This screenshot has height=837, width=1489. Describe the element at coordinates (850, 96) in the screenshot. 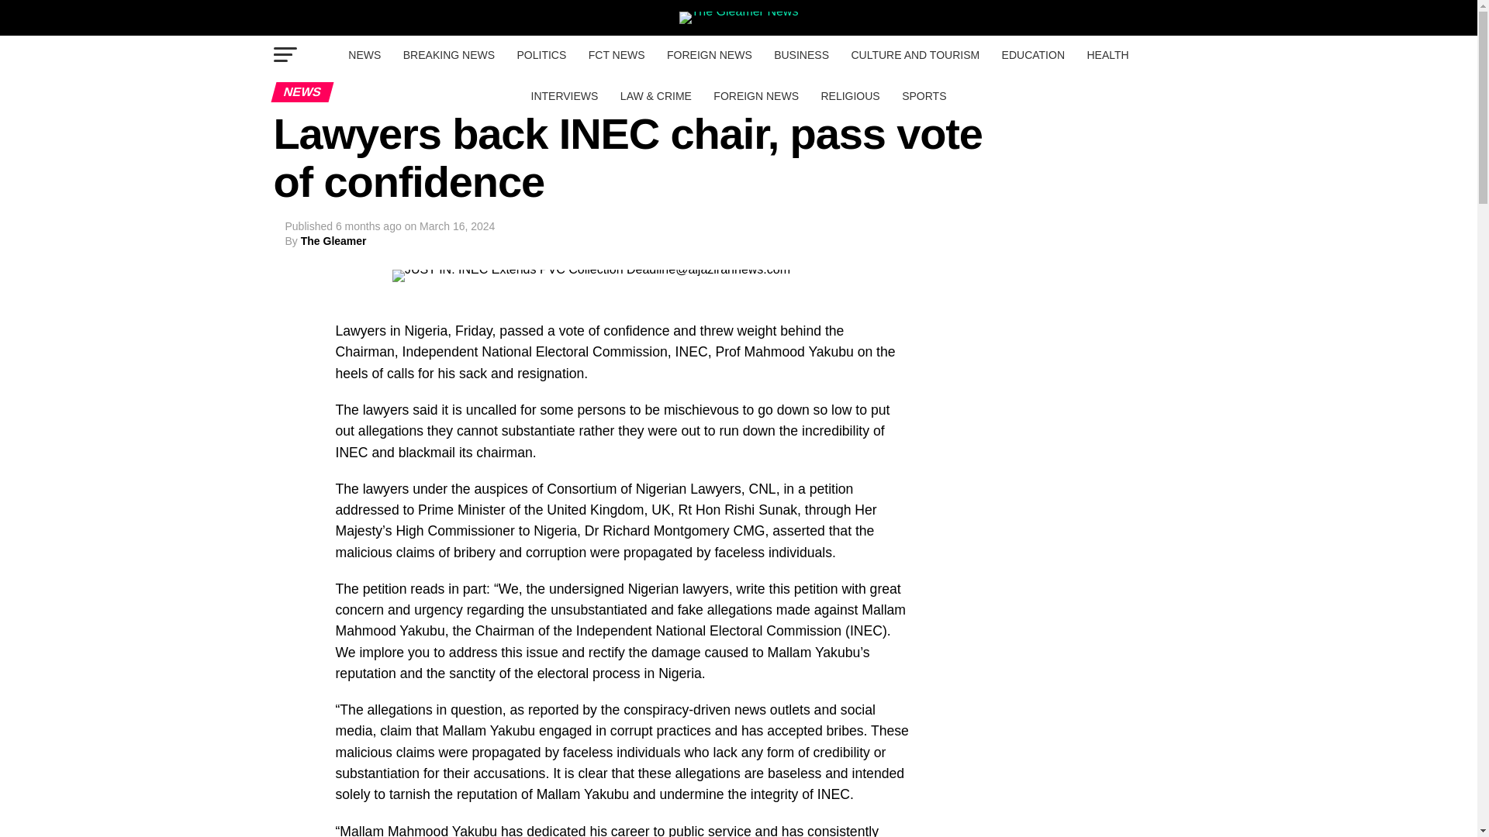

I see `RELIGIOUS` at that location.